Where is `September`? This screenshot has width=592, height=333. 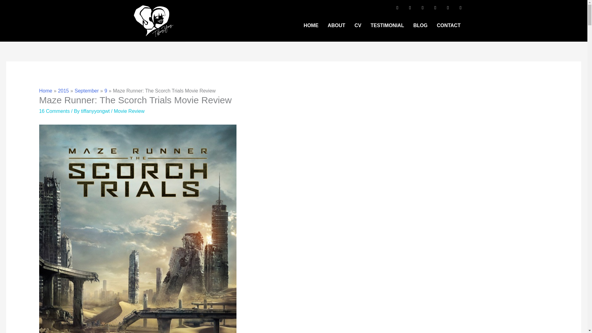
September is located at coordinates (86, 91).